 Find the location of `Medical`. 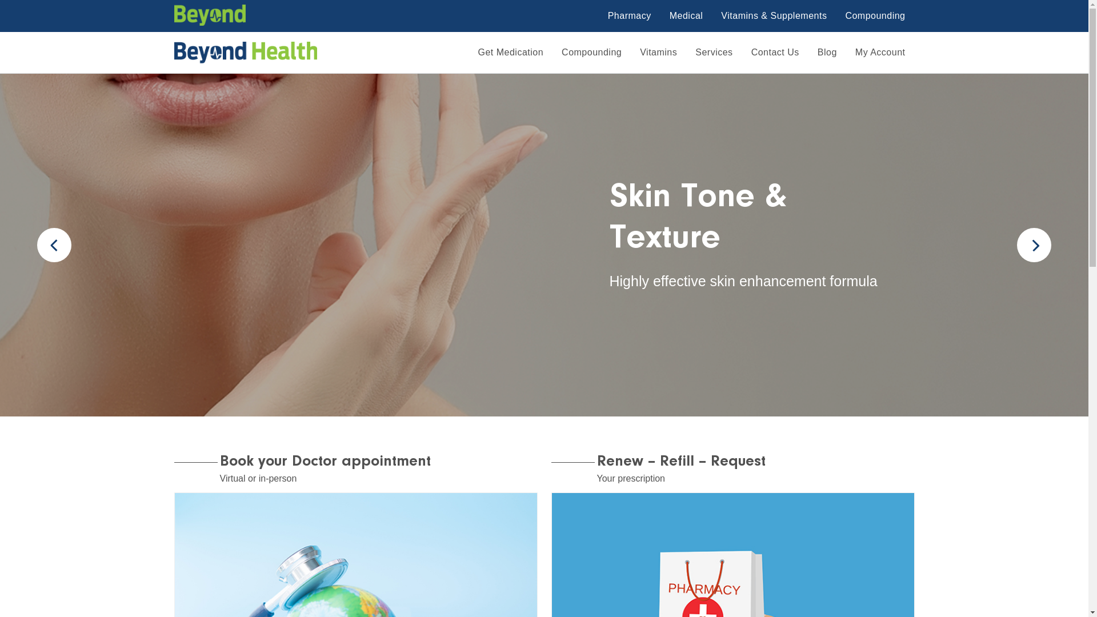

Medical is located at coordinates (687, 16).